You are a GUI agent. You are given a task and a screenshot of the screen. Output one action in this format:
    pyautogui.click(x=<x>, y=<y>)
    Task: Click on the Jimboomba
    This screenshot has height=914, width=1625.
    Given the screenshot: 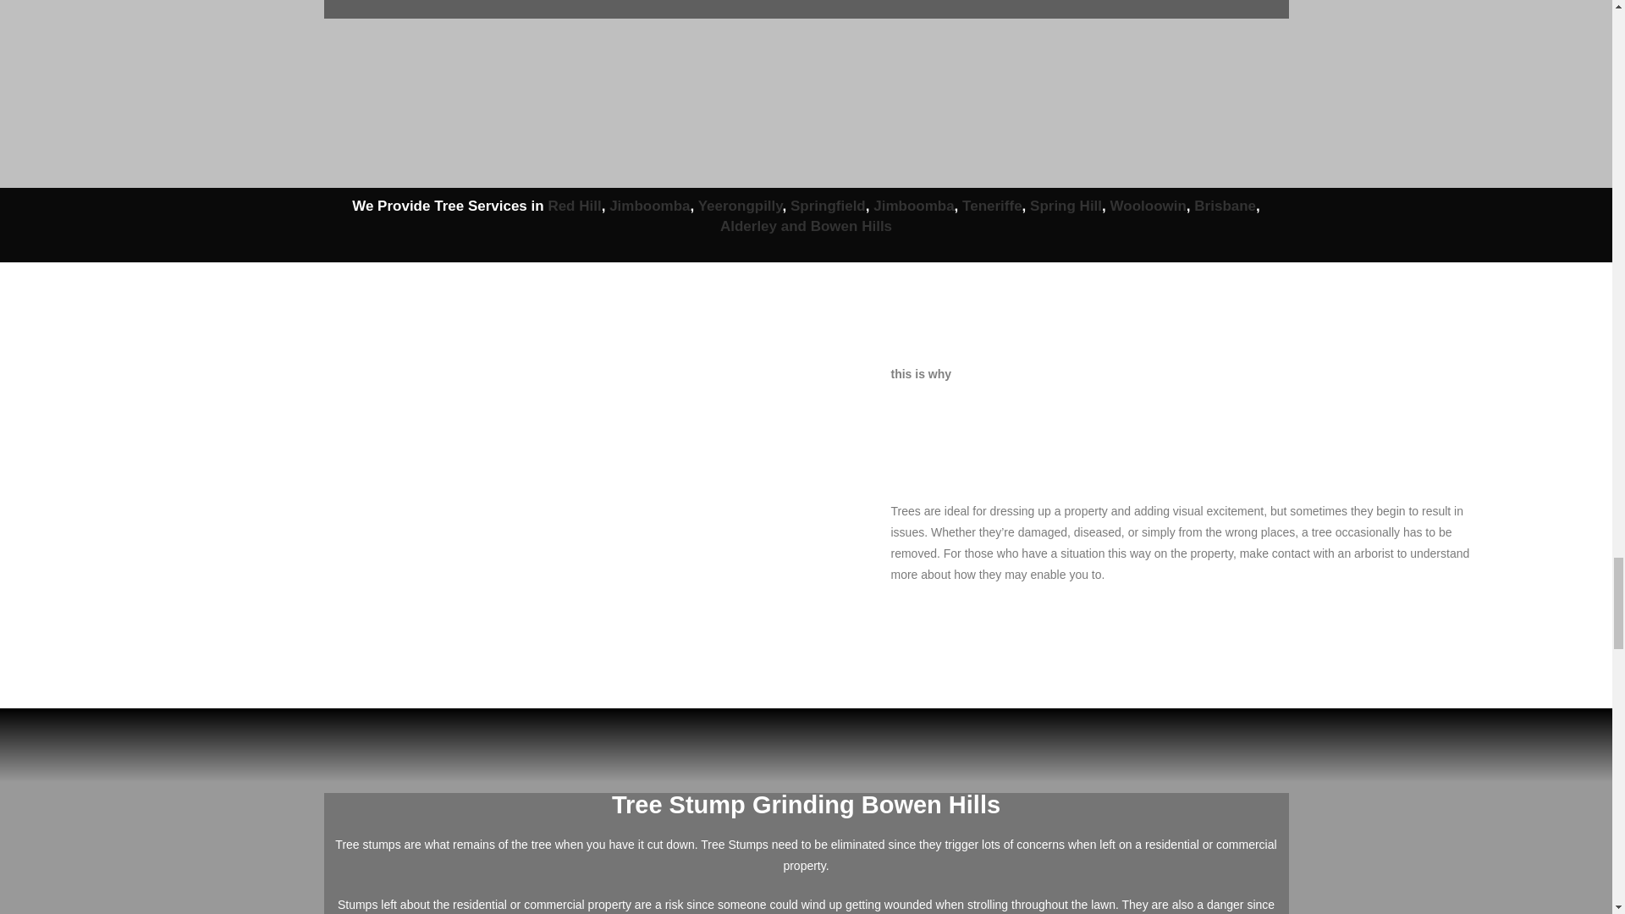 What is the action you would take?
    pyautogui.click(x=649, y=206)
    